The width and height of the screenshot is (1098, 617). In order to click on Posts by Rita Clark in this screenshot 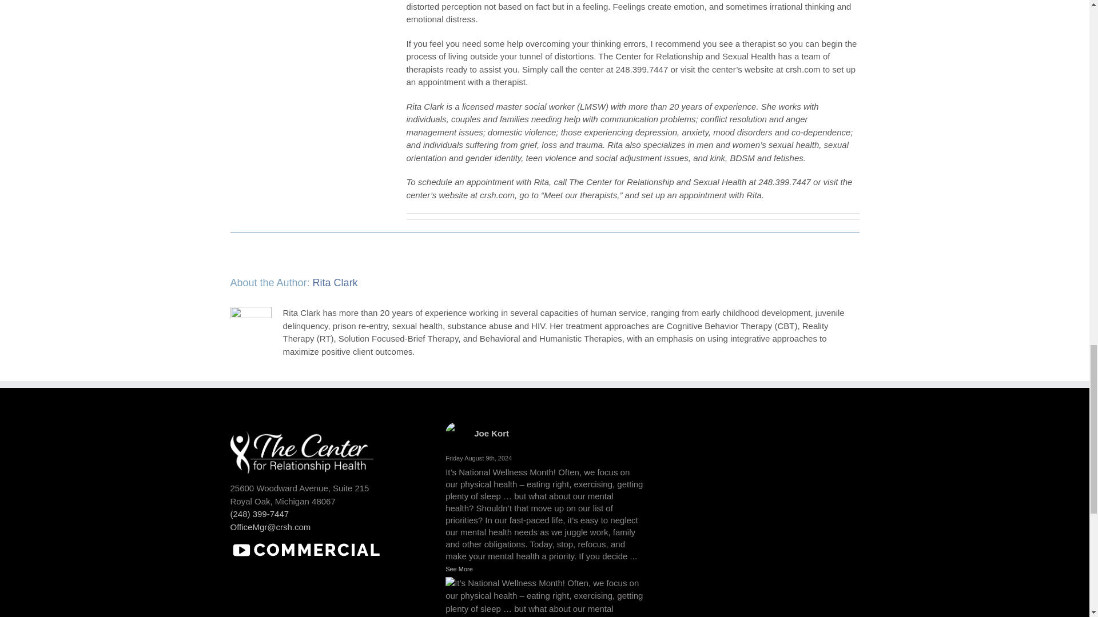, I will do `click(335, 282)`.